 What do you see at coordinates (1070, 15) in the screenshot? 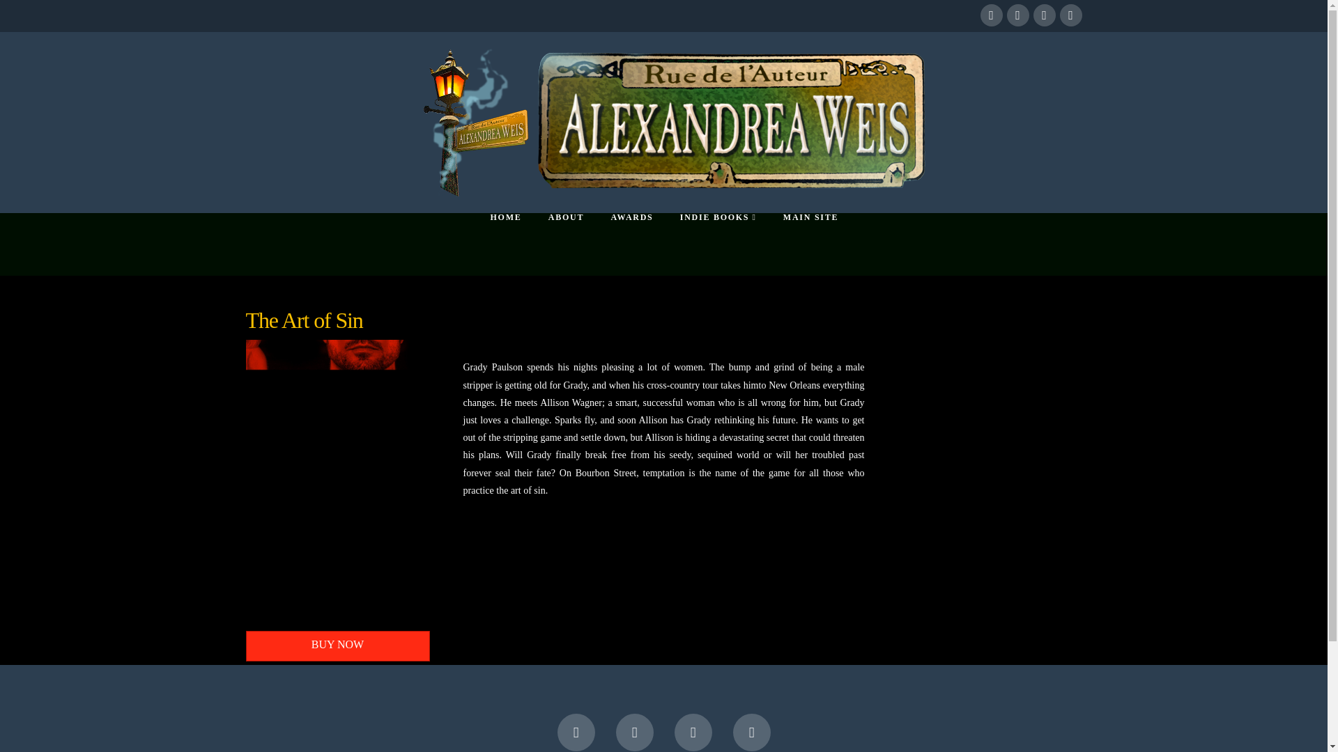
I see `Instagram` at bounding box center [1070, 15].